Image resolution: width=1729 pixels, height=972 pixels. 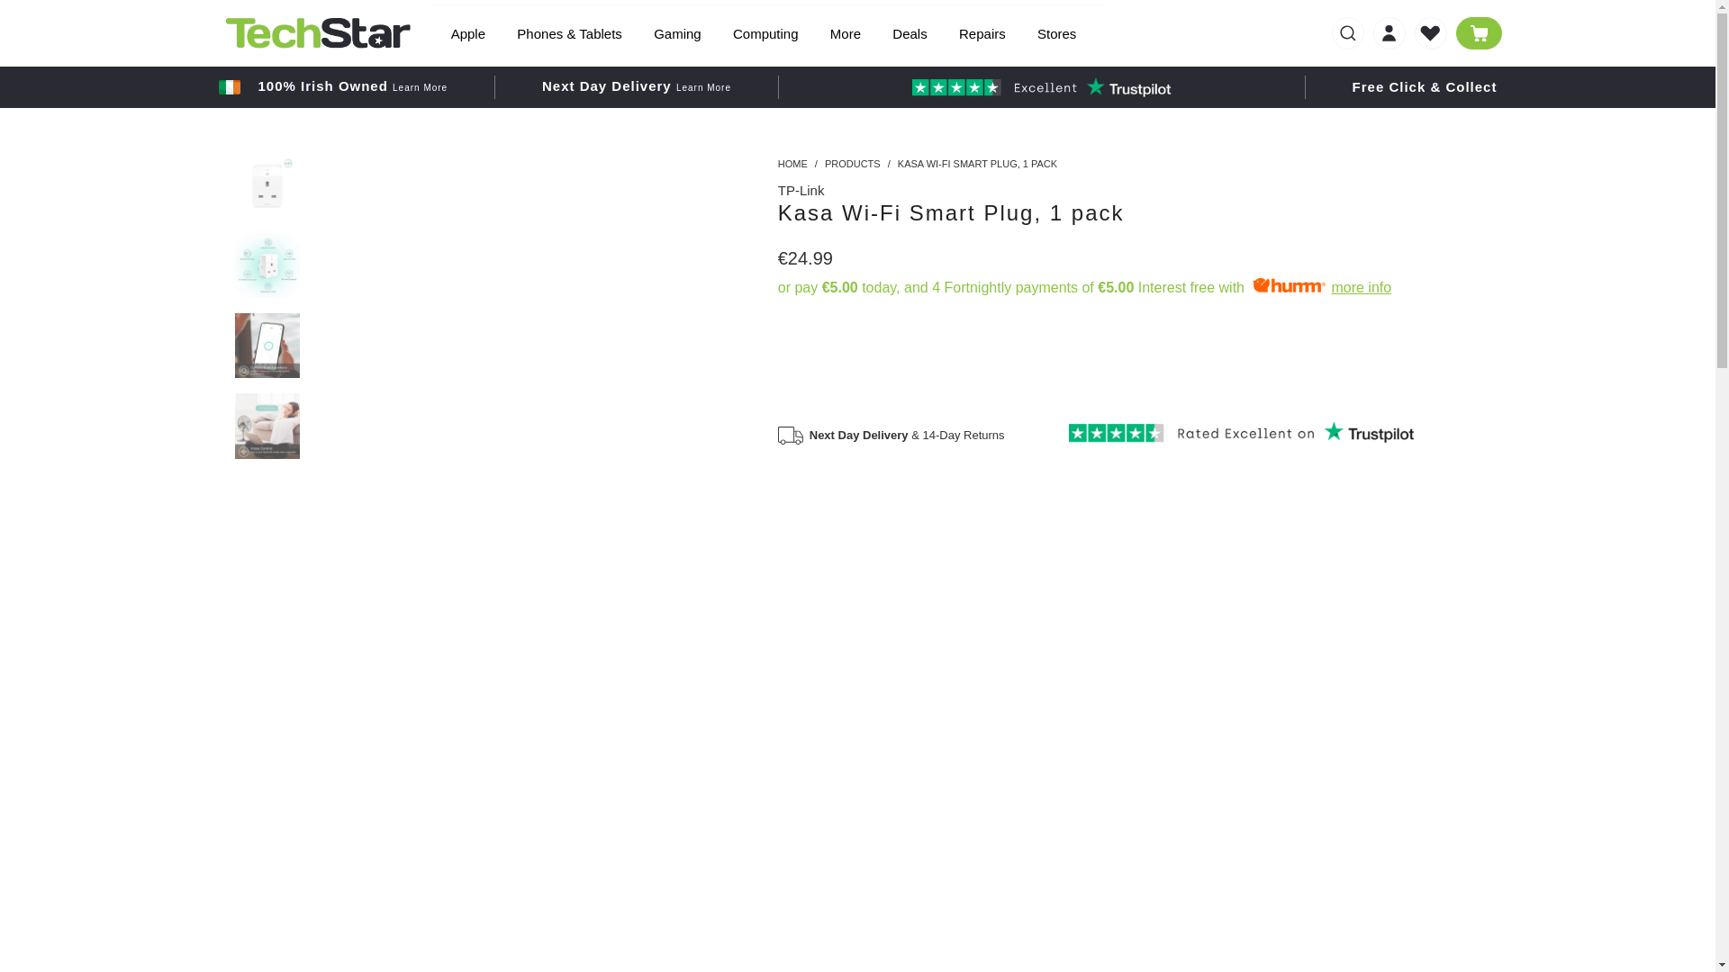 What do you see at coordinates (801, 191) in the screenshot?
I see `TP-Link` at bounding box center [801, 191].